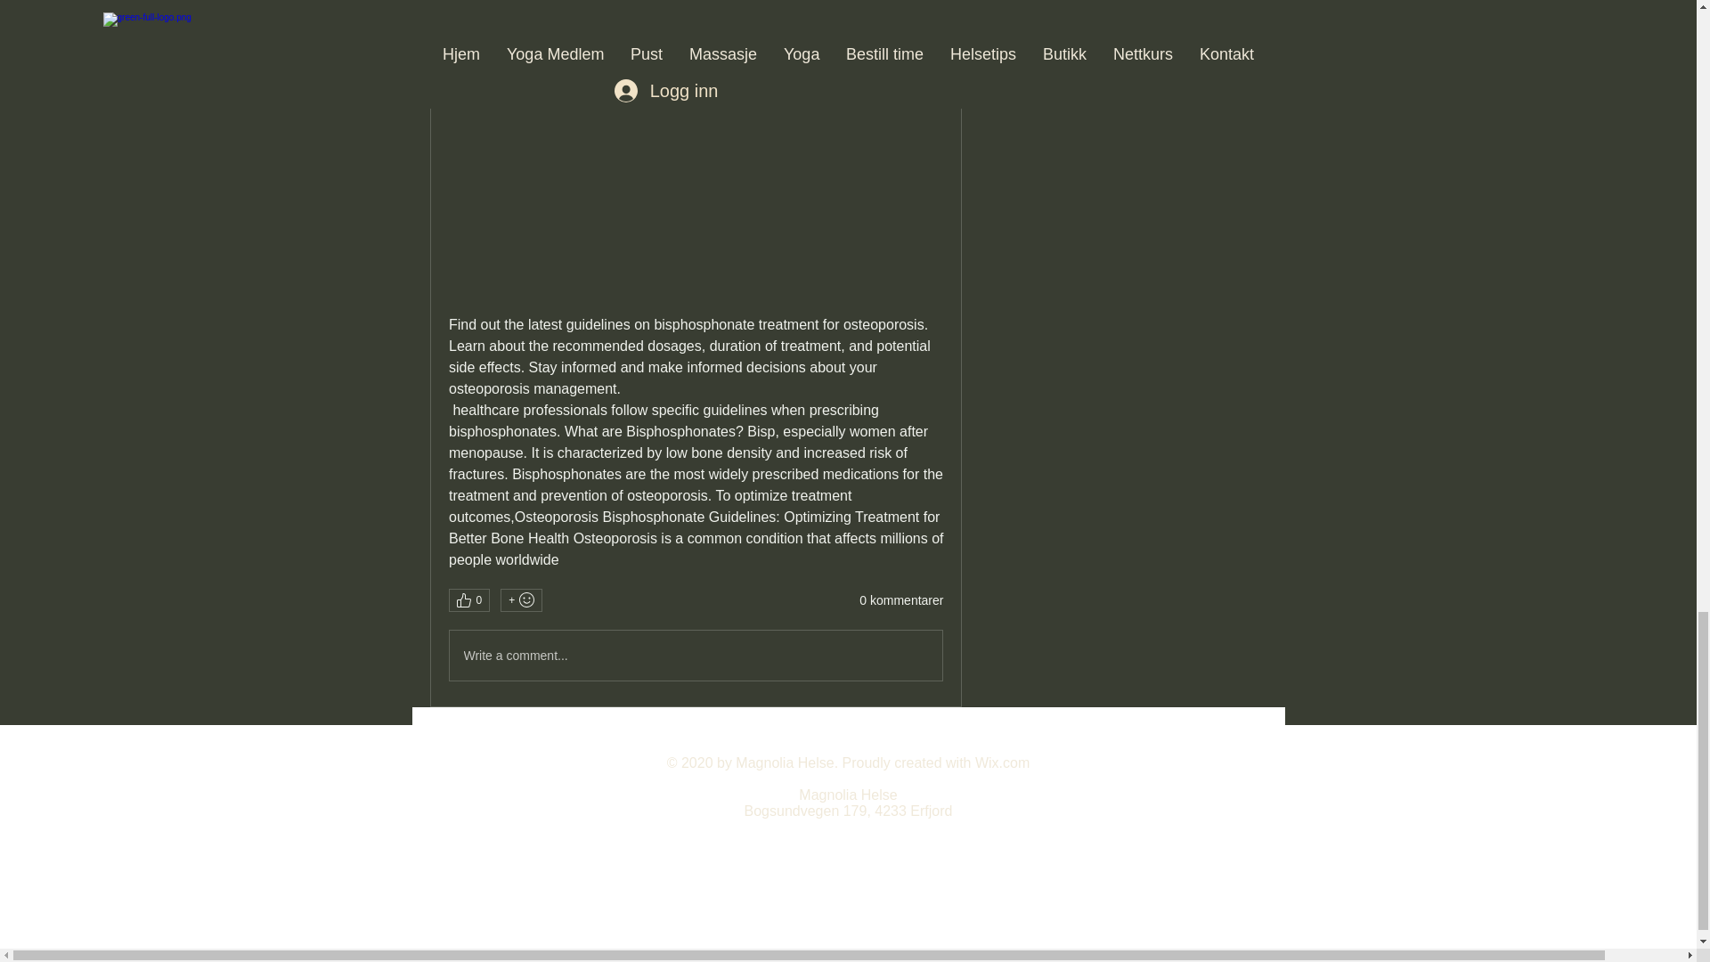 Image resolution: width=1710 pixels, height=962 pixels. I want to click on Wix.com, so click(1001, 762).